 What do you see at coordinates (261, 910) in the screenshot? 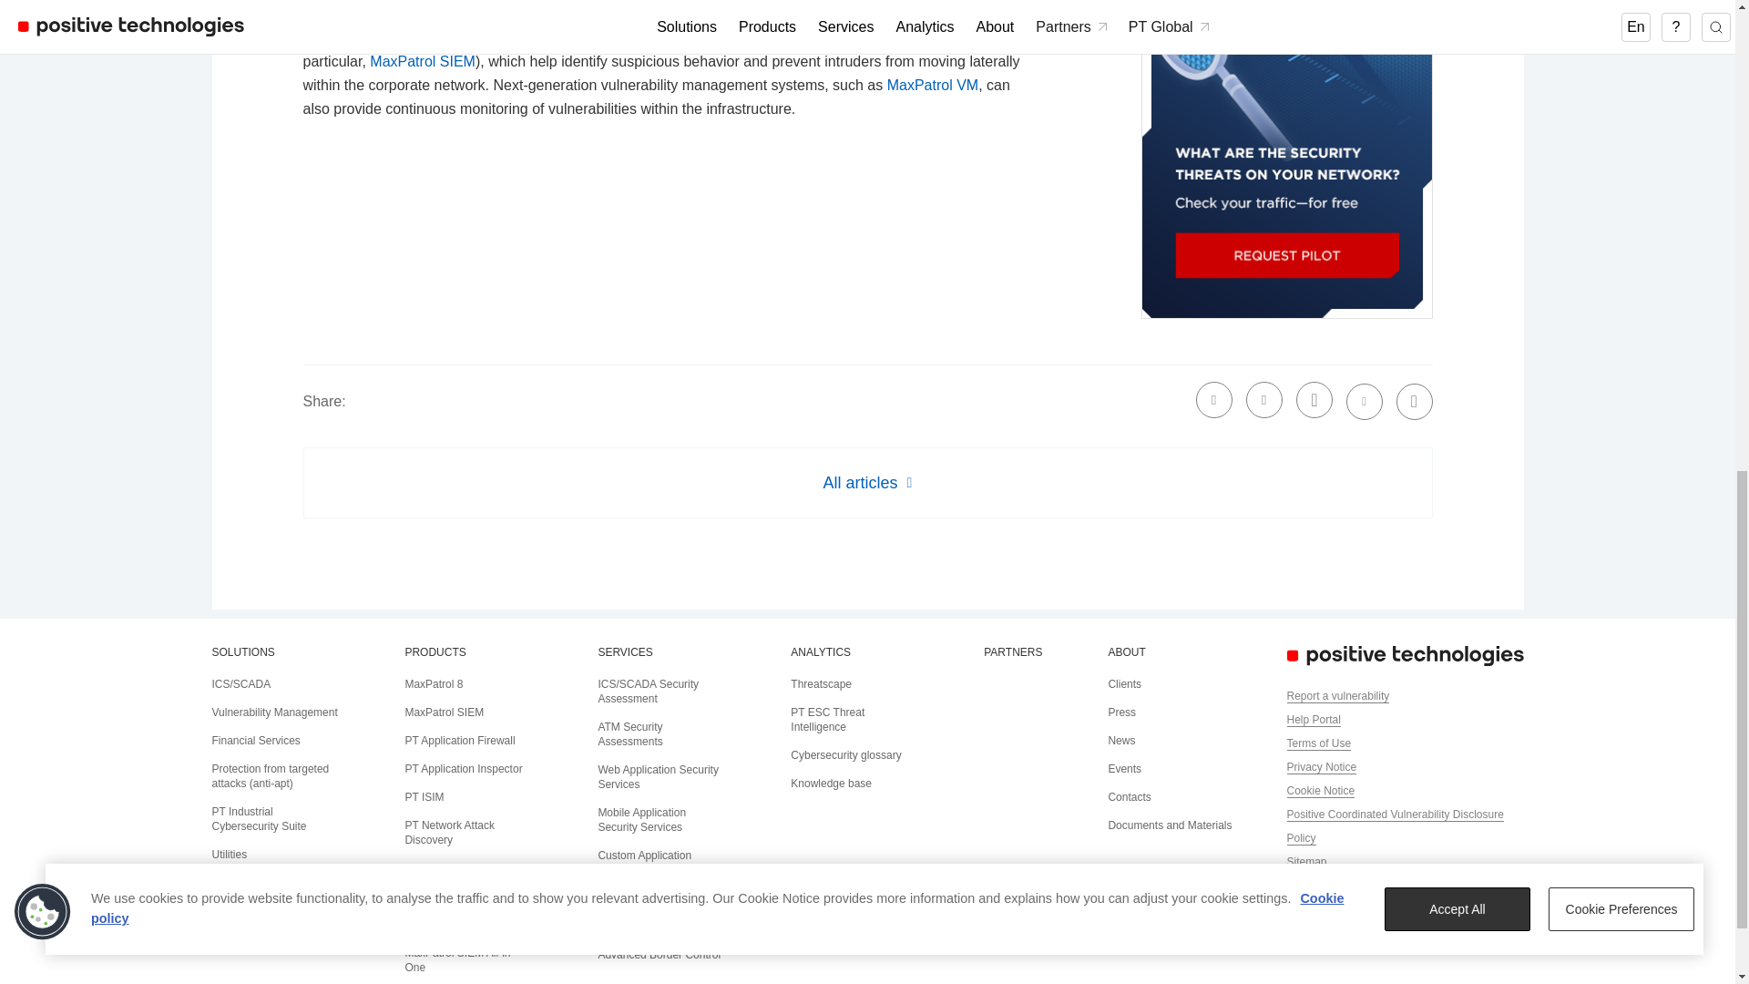
I see `Security Compliance` at bounding box center [261, 910].